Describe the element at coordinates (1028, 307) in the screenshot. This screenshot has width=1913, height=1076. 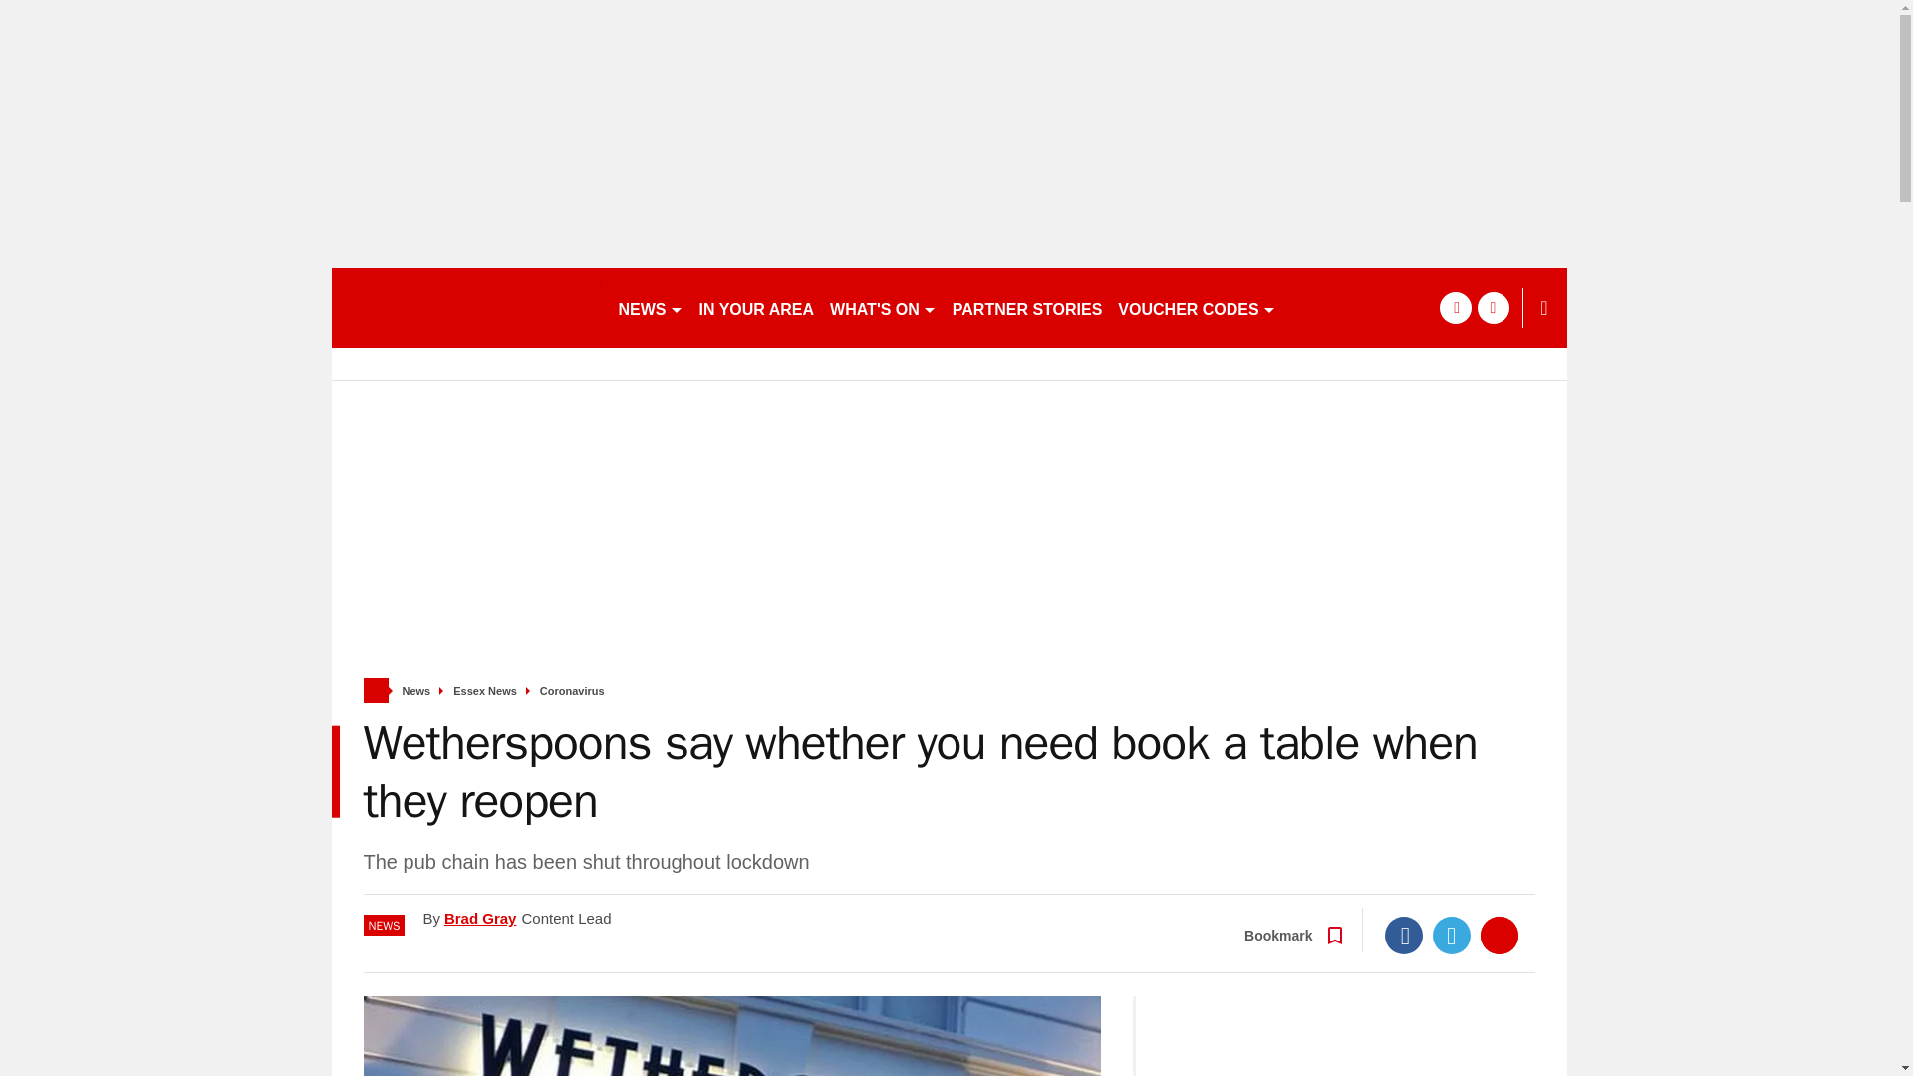
I see `PARTNER STORIES` at that location.